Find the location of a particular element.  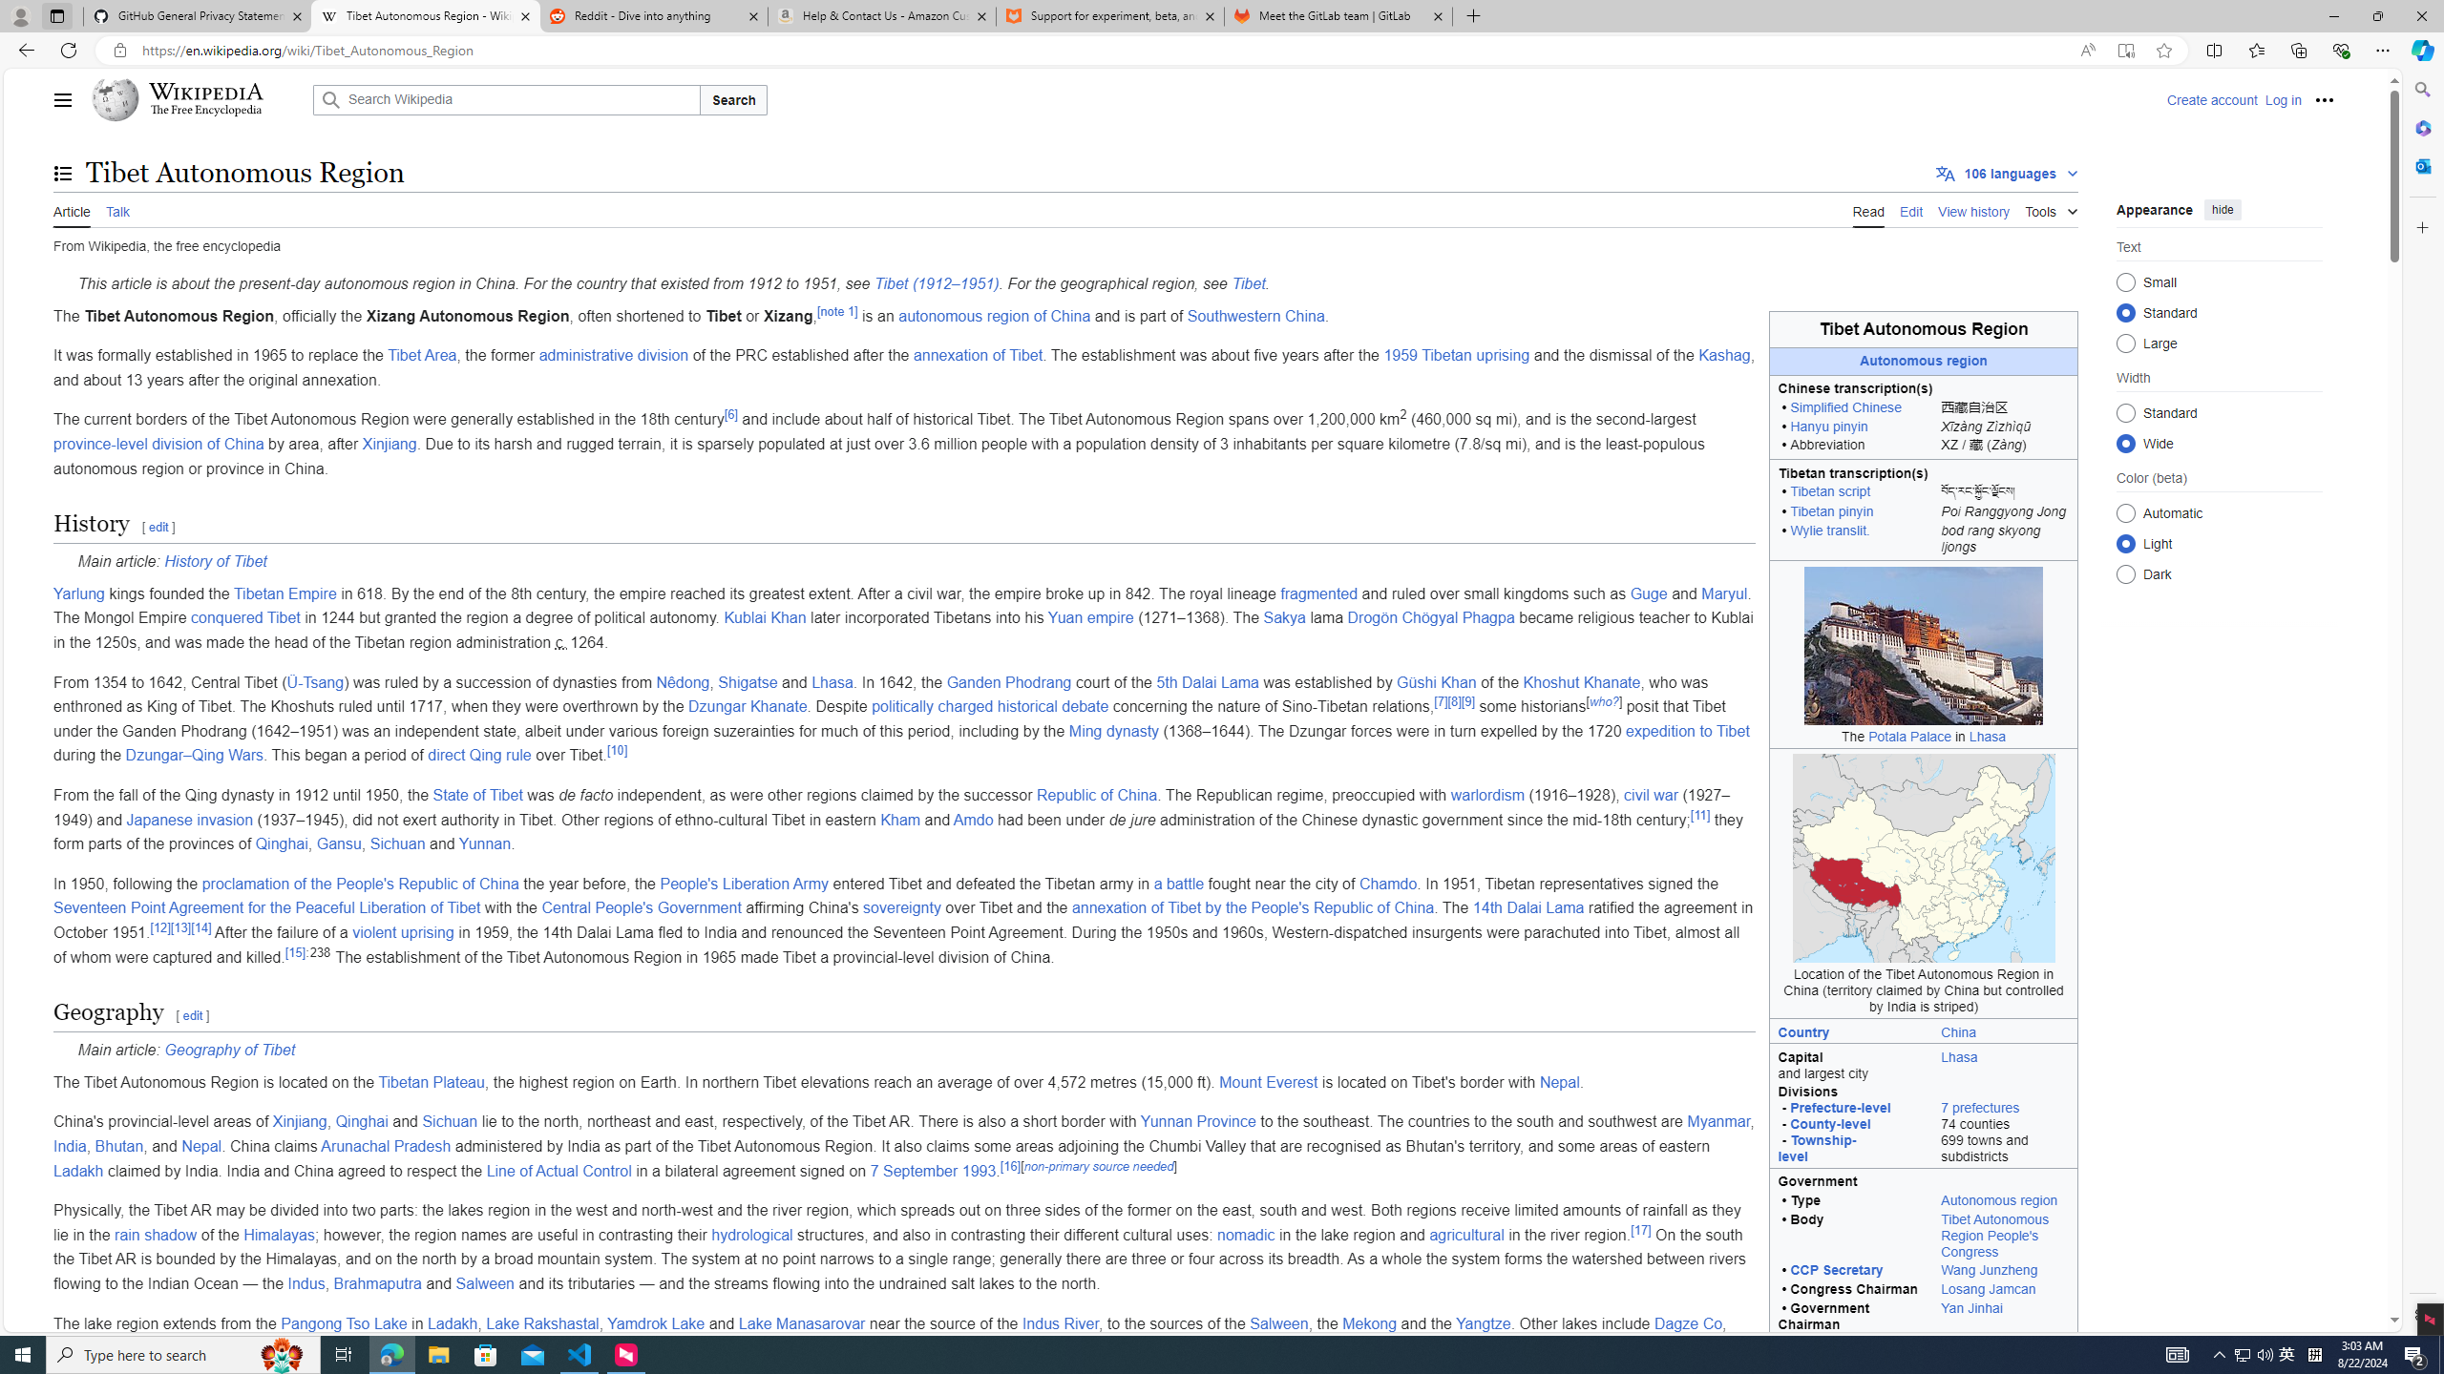

Lake Manasarovar is located at coordinates (802, 1322).